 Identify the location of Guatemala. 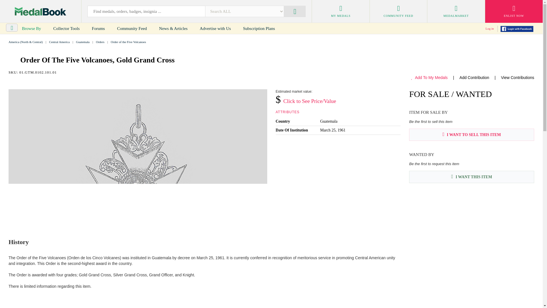
(83, 42).